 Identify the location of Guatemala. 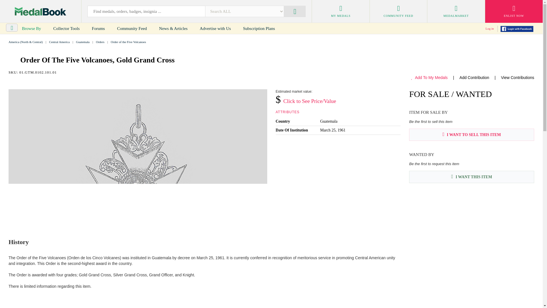
(83, 42).